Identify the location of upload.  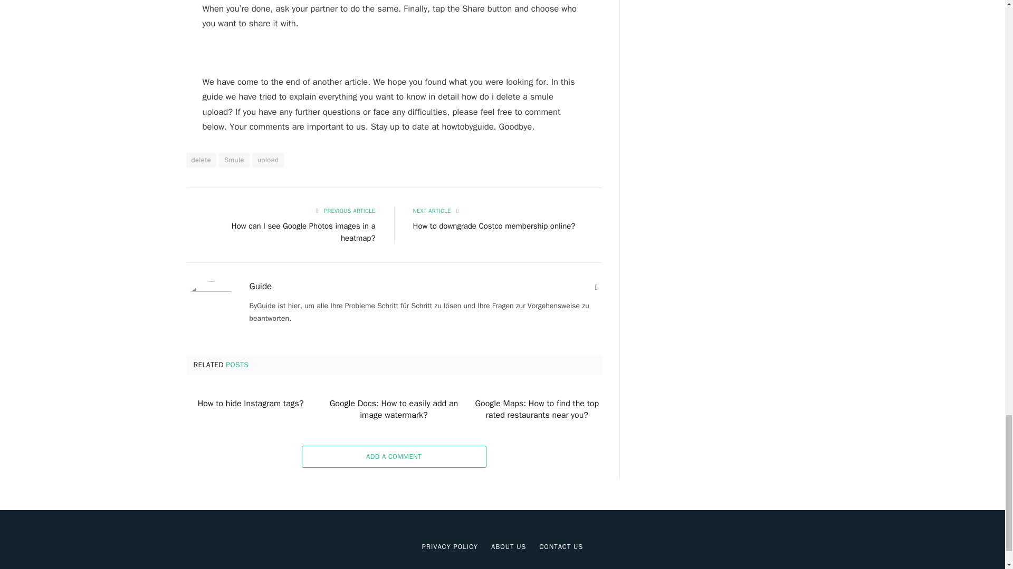
(268, 160).